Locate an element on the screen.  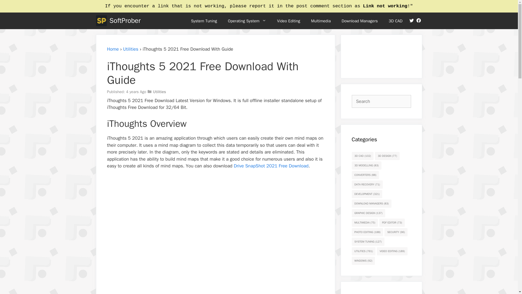
Multimedia is located at coordinates (321, 21).